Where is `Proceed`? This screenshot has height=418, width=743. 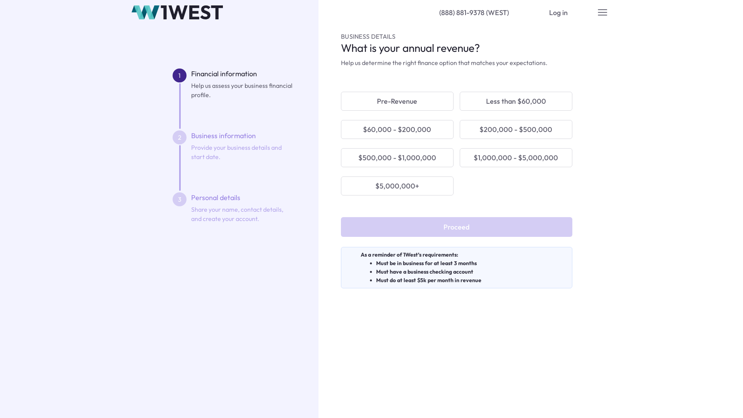 Proceed is located at coordinates (457, 227).